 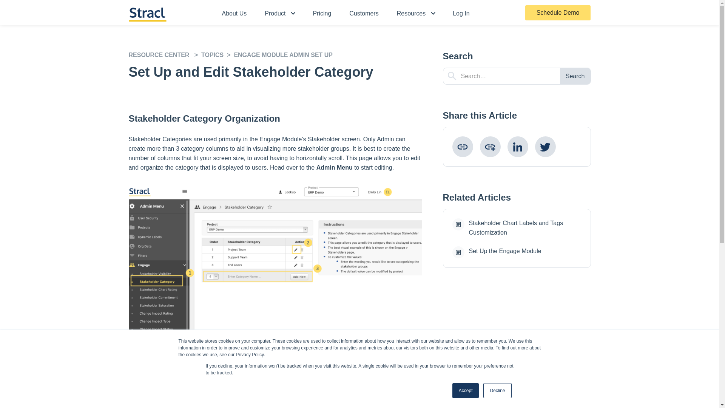 What do you see at coordinates (283, 55) in the screenshot?
I see `ENGAGE MODULE ADMIN SET UP` at bounding box center [283, 55].